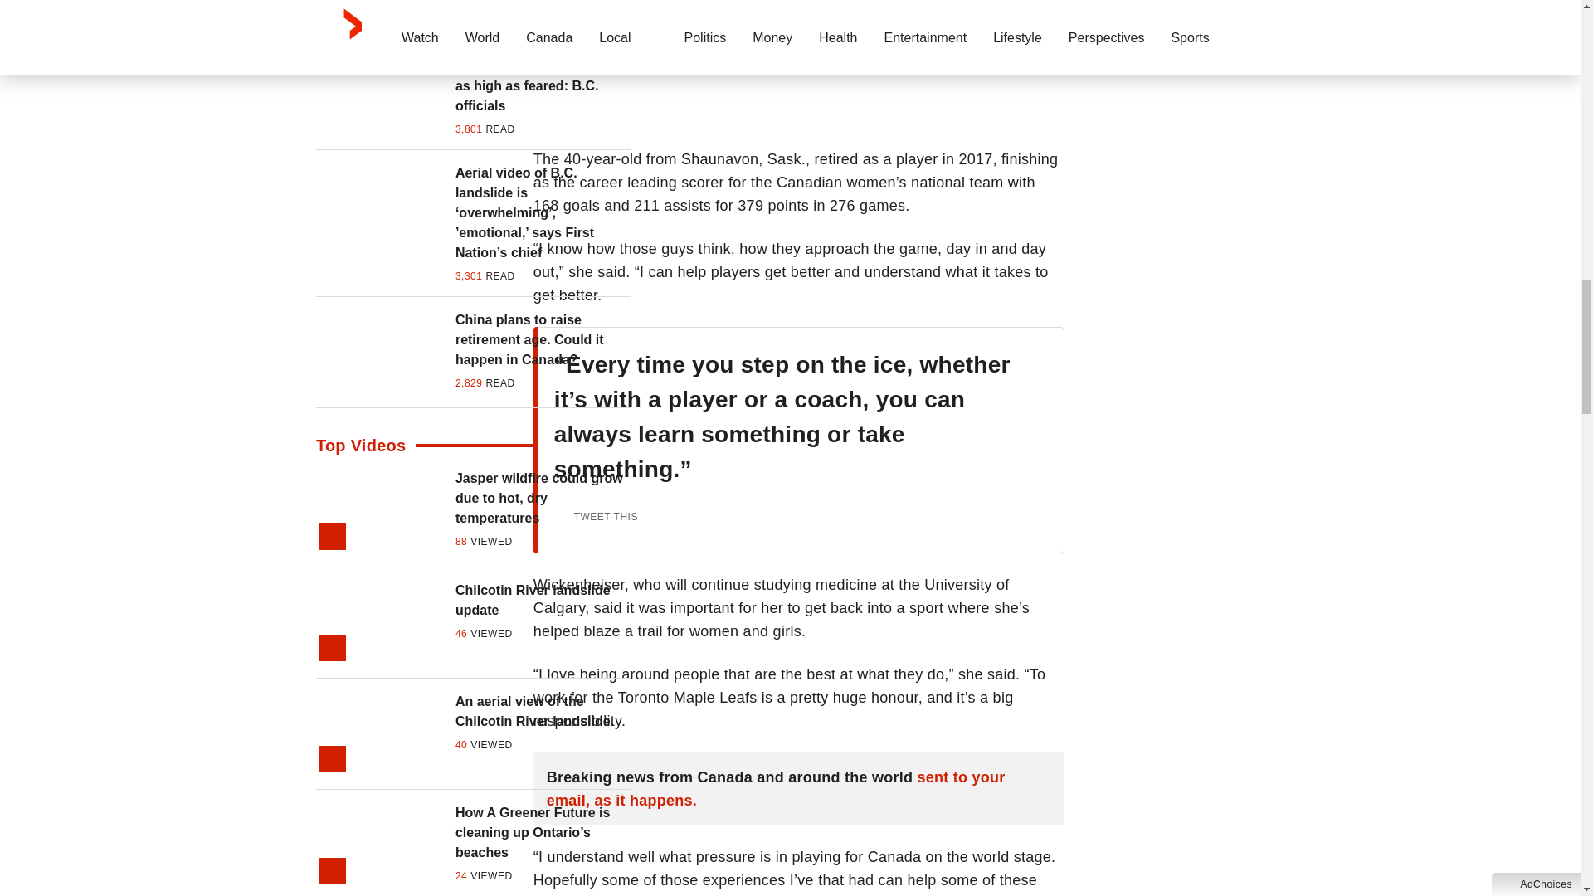  What do you see at coordinates (543, 498) in the screenshot?
I see `Jasper wildfire could grow due to hot, dry temperatures` at bounding box center [543, 498].